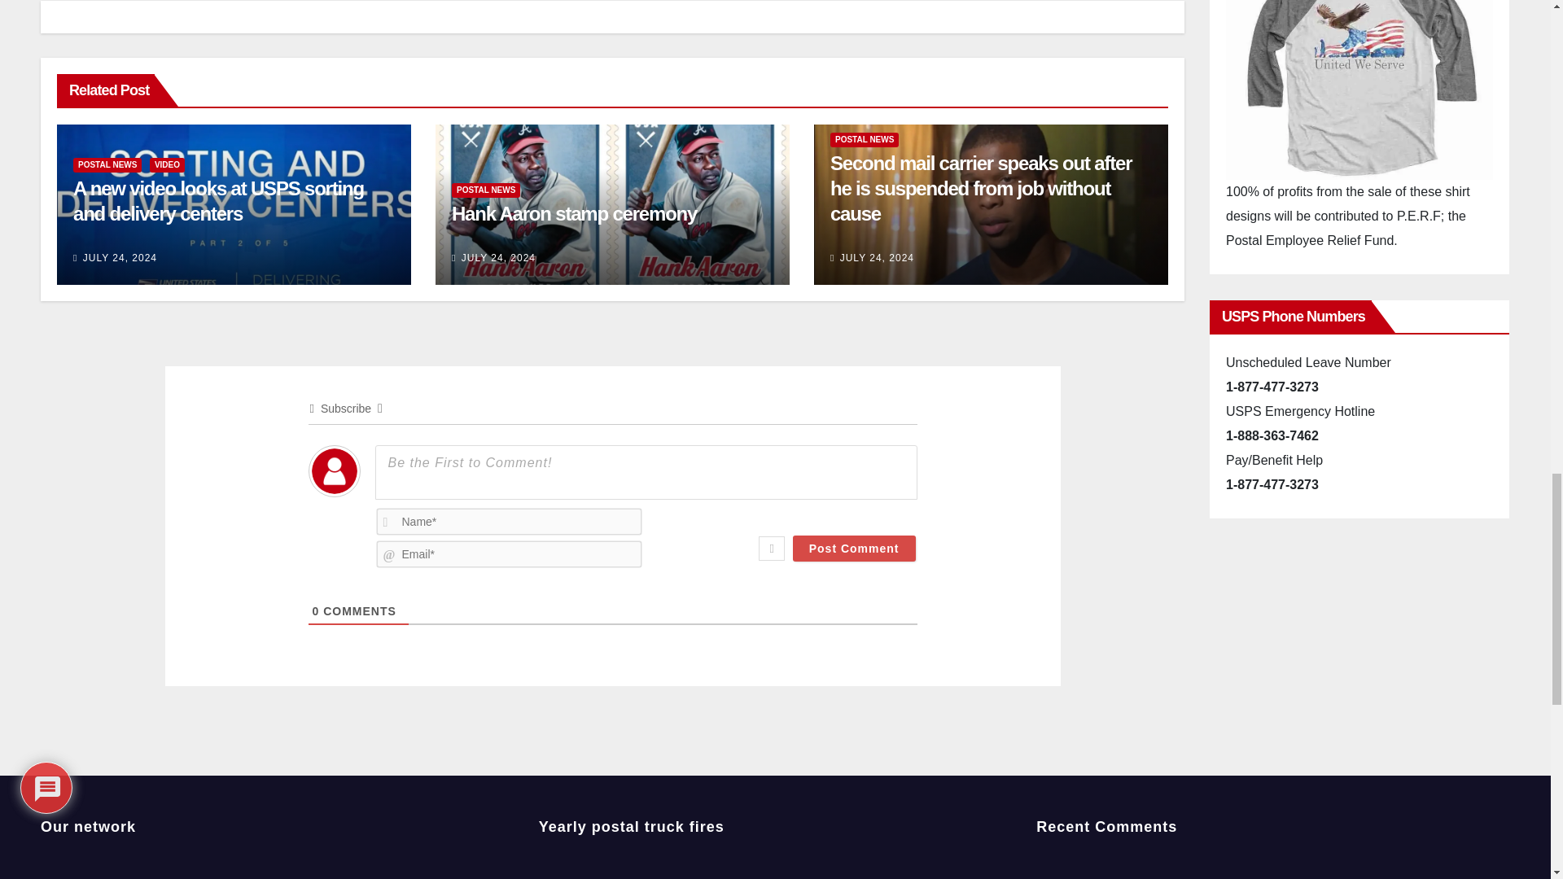 The image size is (1563, 879). What do you see at coordinates (218, 201) in the screenshot?
I see `A new video looks at USPS sorting and delivery centers` at bounding box center [218, 201].